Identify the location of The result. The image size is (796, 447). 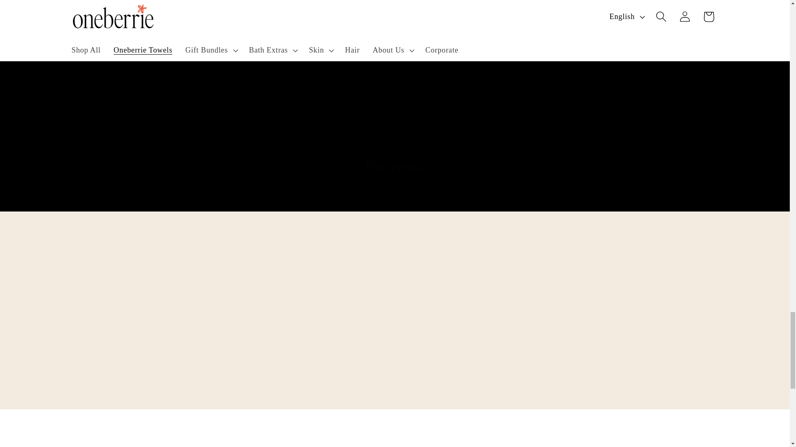
(395, 166).